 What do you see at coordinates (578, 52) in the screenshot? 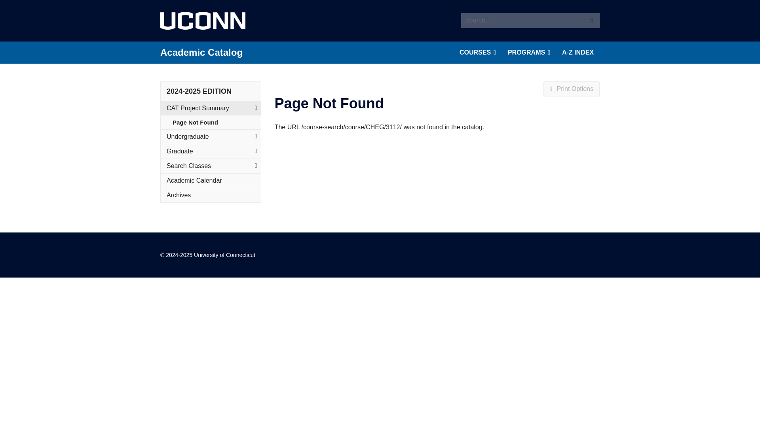
I see `A-Z INDEX` at bounding box center [578, 52].